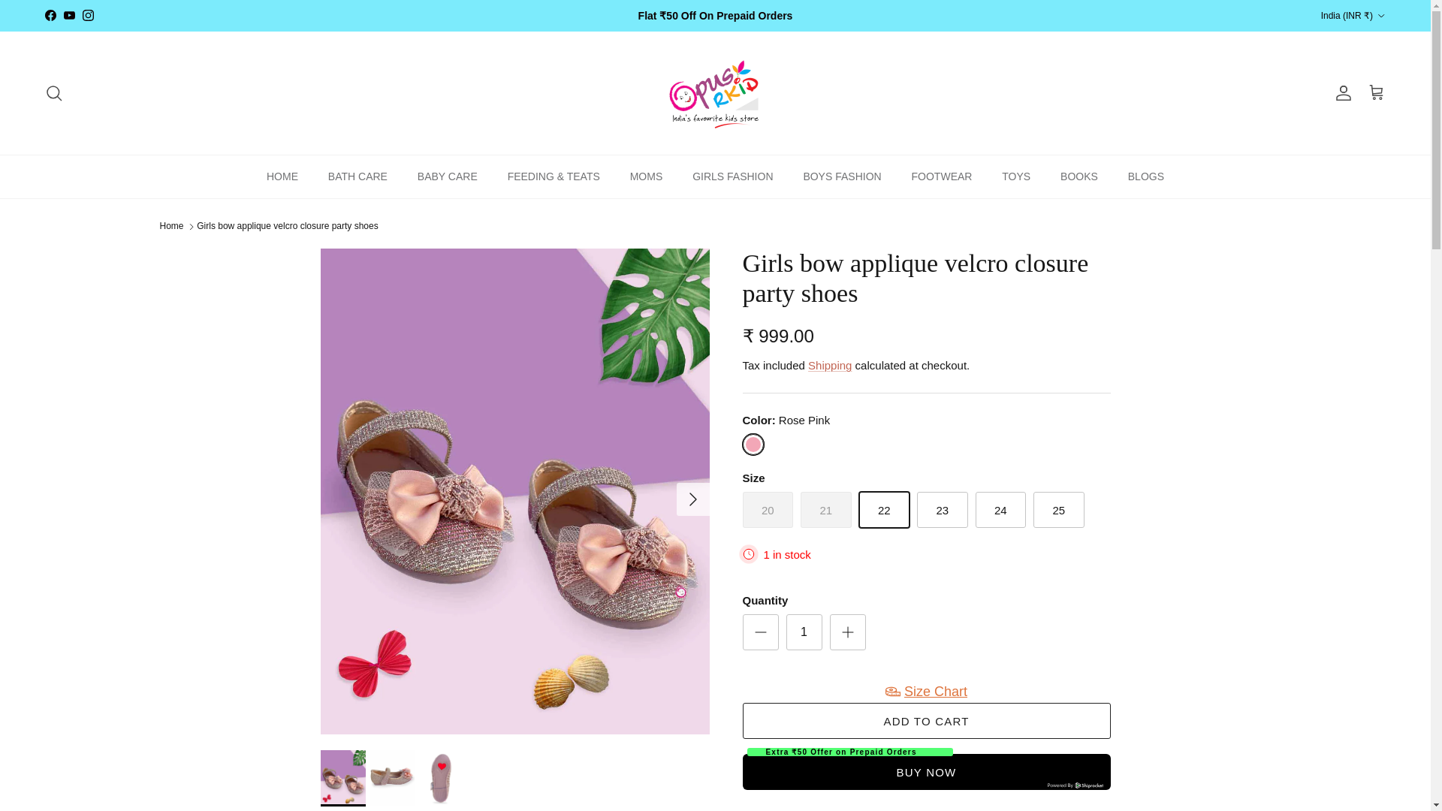 Image resolution: width=1442 pixels, height=811 pixels. What do you see at coordinates (826, 509) in the screenshot?
I see `Sold out` at bounding box center [826, 509].